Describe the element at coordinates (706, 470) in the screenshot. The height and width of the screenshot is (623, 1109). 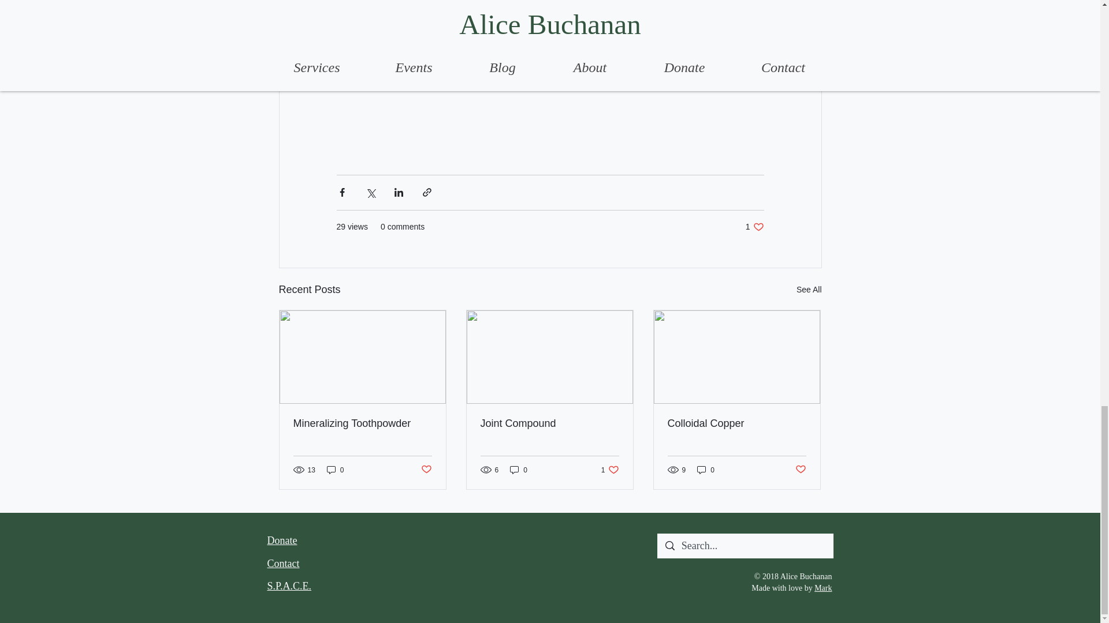
I see `Contact` at that location.